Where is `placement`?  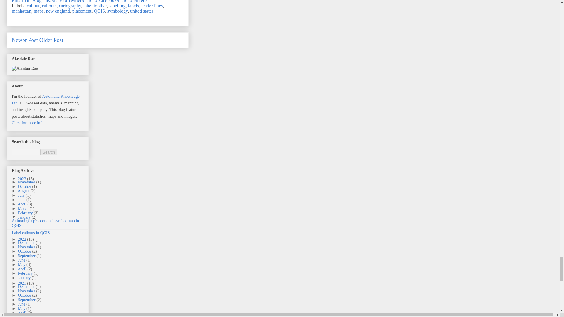 placement is located at coordinates (82, 11).